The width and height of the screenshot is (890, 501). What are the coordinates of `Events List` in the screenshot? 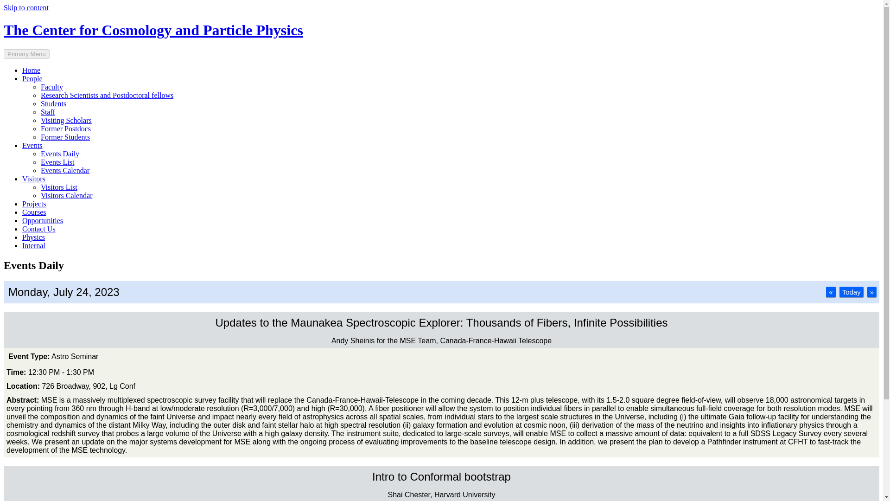 It's located at (57, 162).